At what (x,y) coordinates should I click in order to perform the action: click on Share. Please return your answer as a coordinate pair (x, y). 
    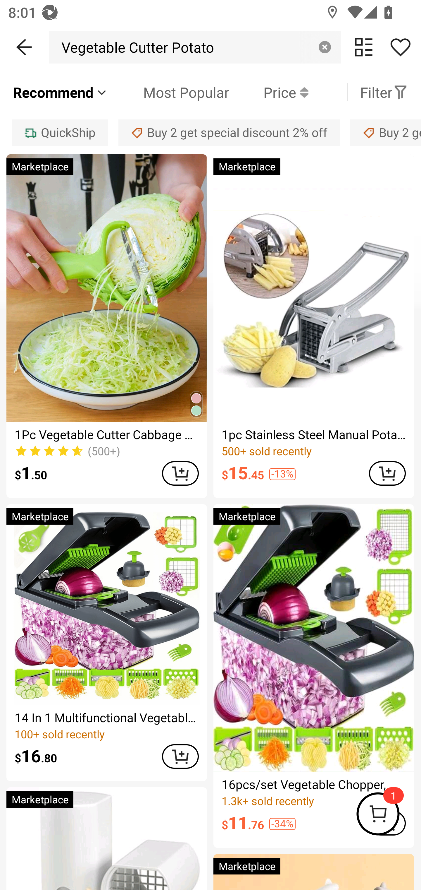
    Looking at the image, I should click on (400, 47).